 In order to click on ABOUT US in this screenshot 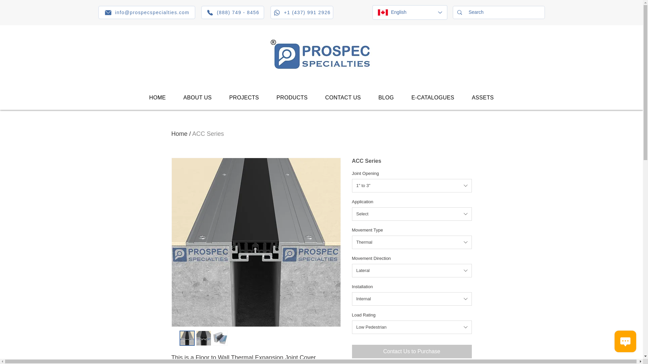, I will do `click(197, 98)`.